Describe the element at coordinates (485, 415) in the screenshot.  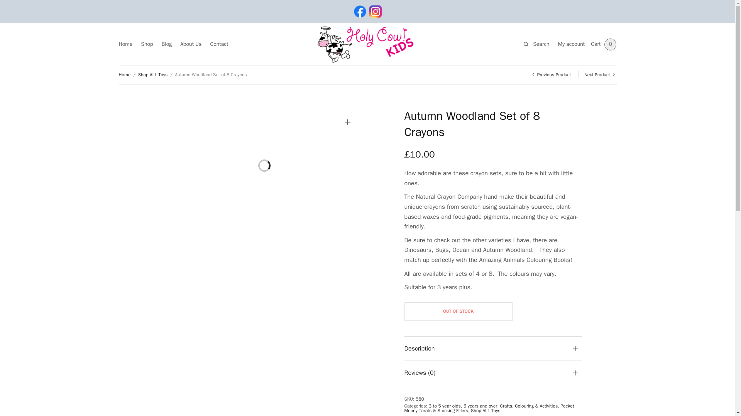
I see `natural crayons` at that location.